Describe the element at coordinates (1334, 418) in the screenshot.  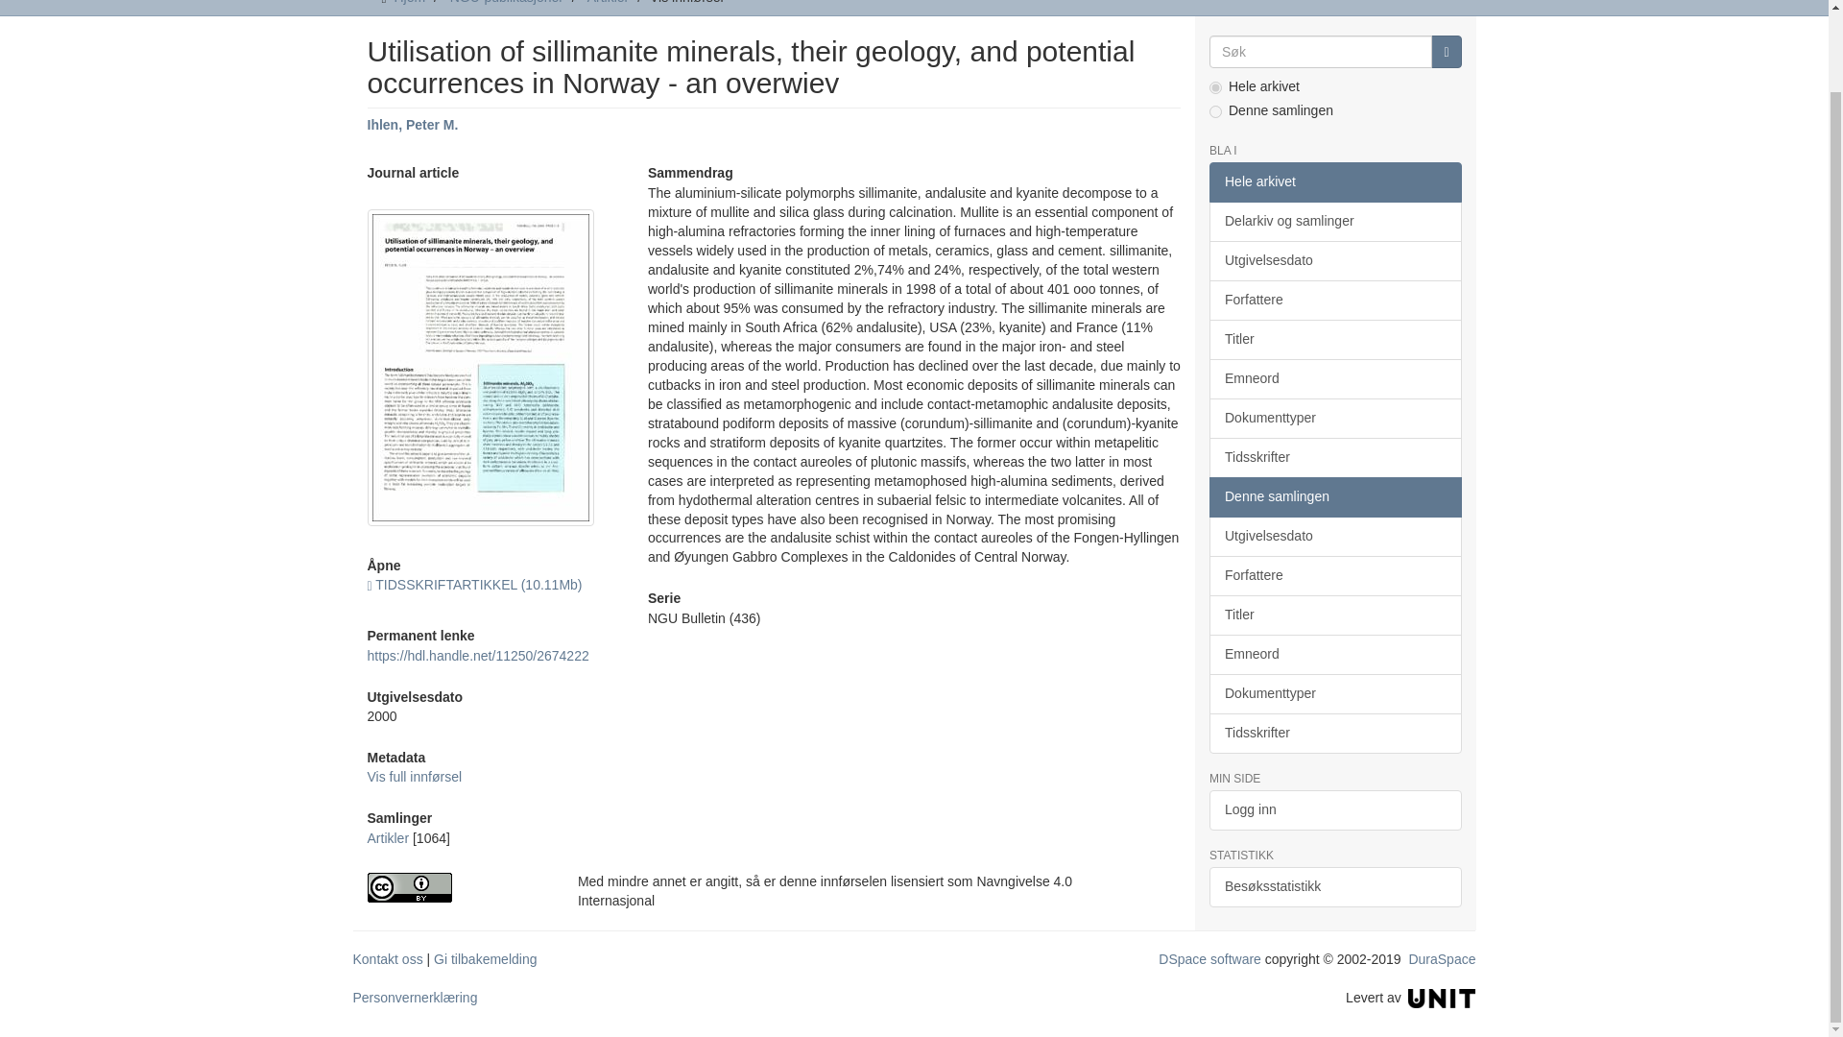
I see `Dokumenttyper` at that location.